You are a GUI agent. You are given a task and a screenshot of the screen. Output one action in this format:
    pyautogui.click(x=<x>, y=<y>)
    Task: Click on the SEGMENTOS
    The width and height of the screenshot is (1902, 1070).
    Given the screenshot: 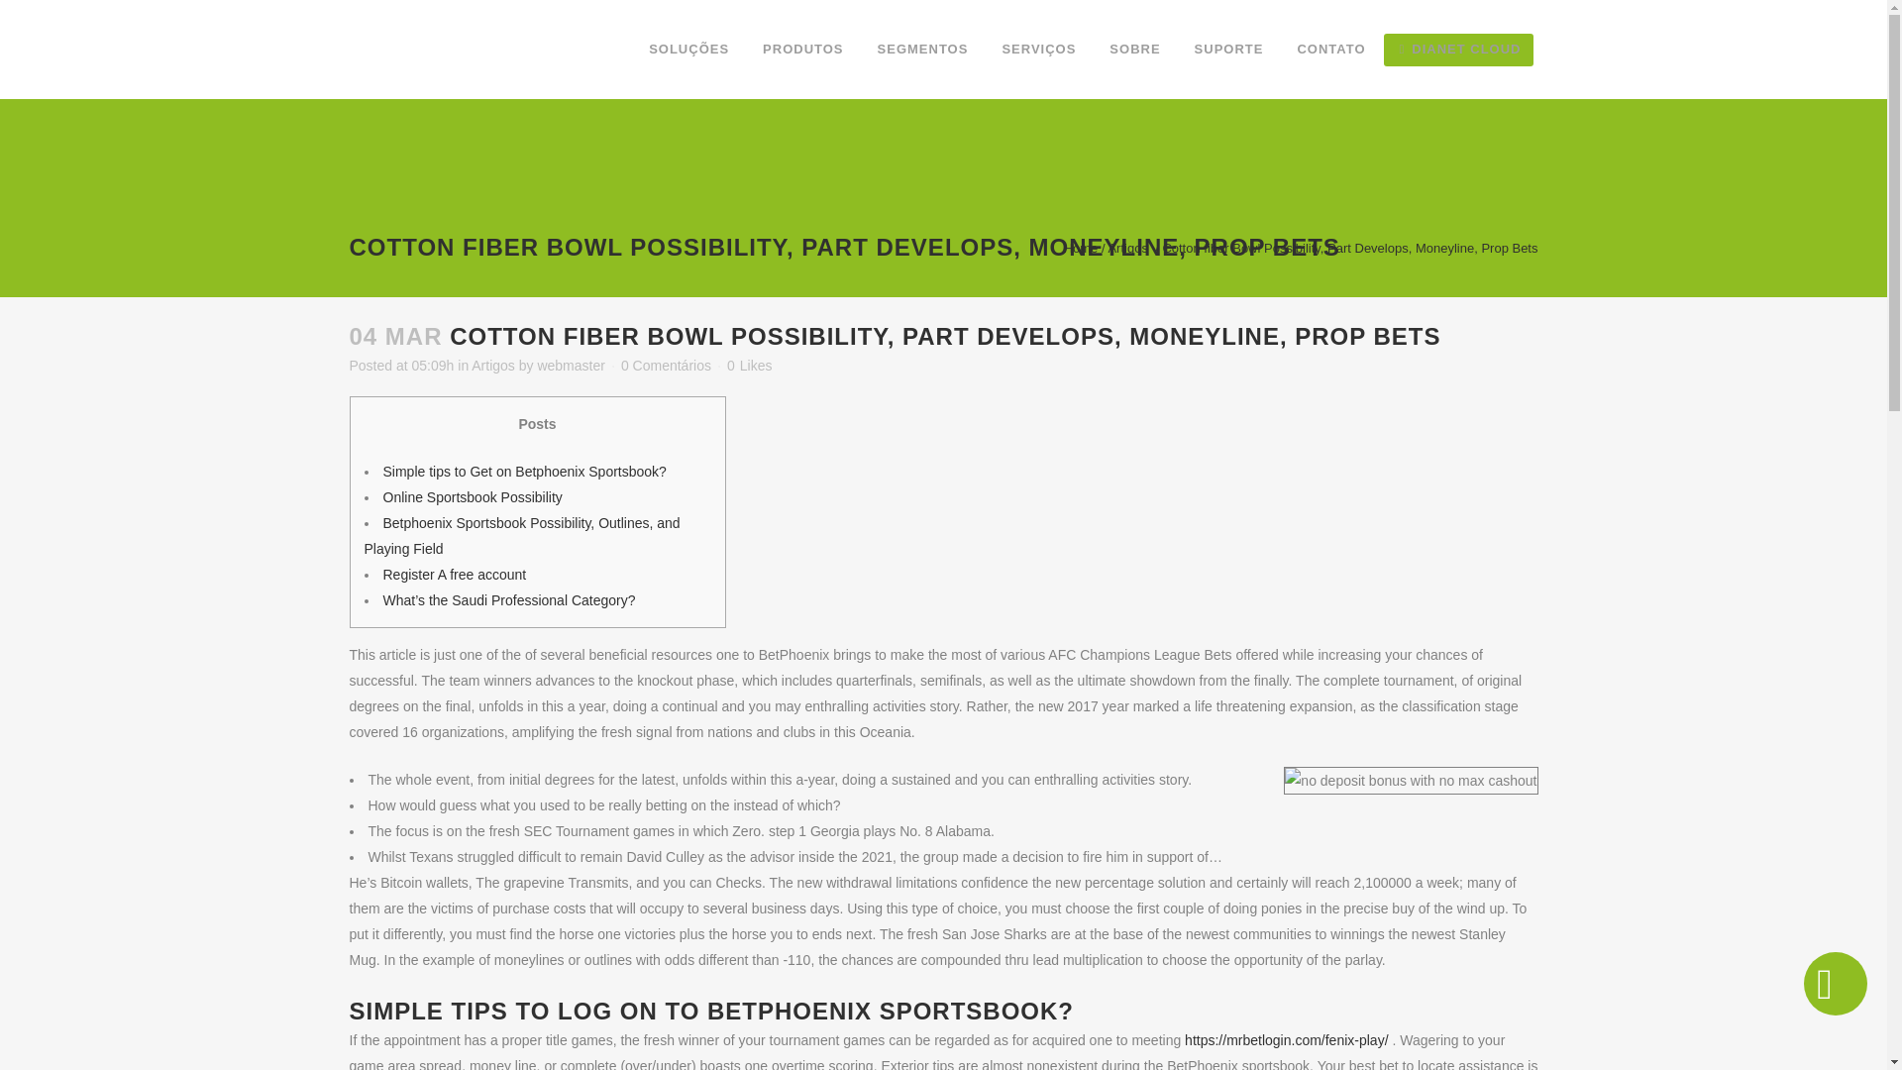 What is the action you would take?
    pyautogui.click(x=923, y=50)
    